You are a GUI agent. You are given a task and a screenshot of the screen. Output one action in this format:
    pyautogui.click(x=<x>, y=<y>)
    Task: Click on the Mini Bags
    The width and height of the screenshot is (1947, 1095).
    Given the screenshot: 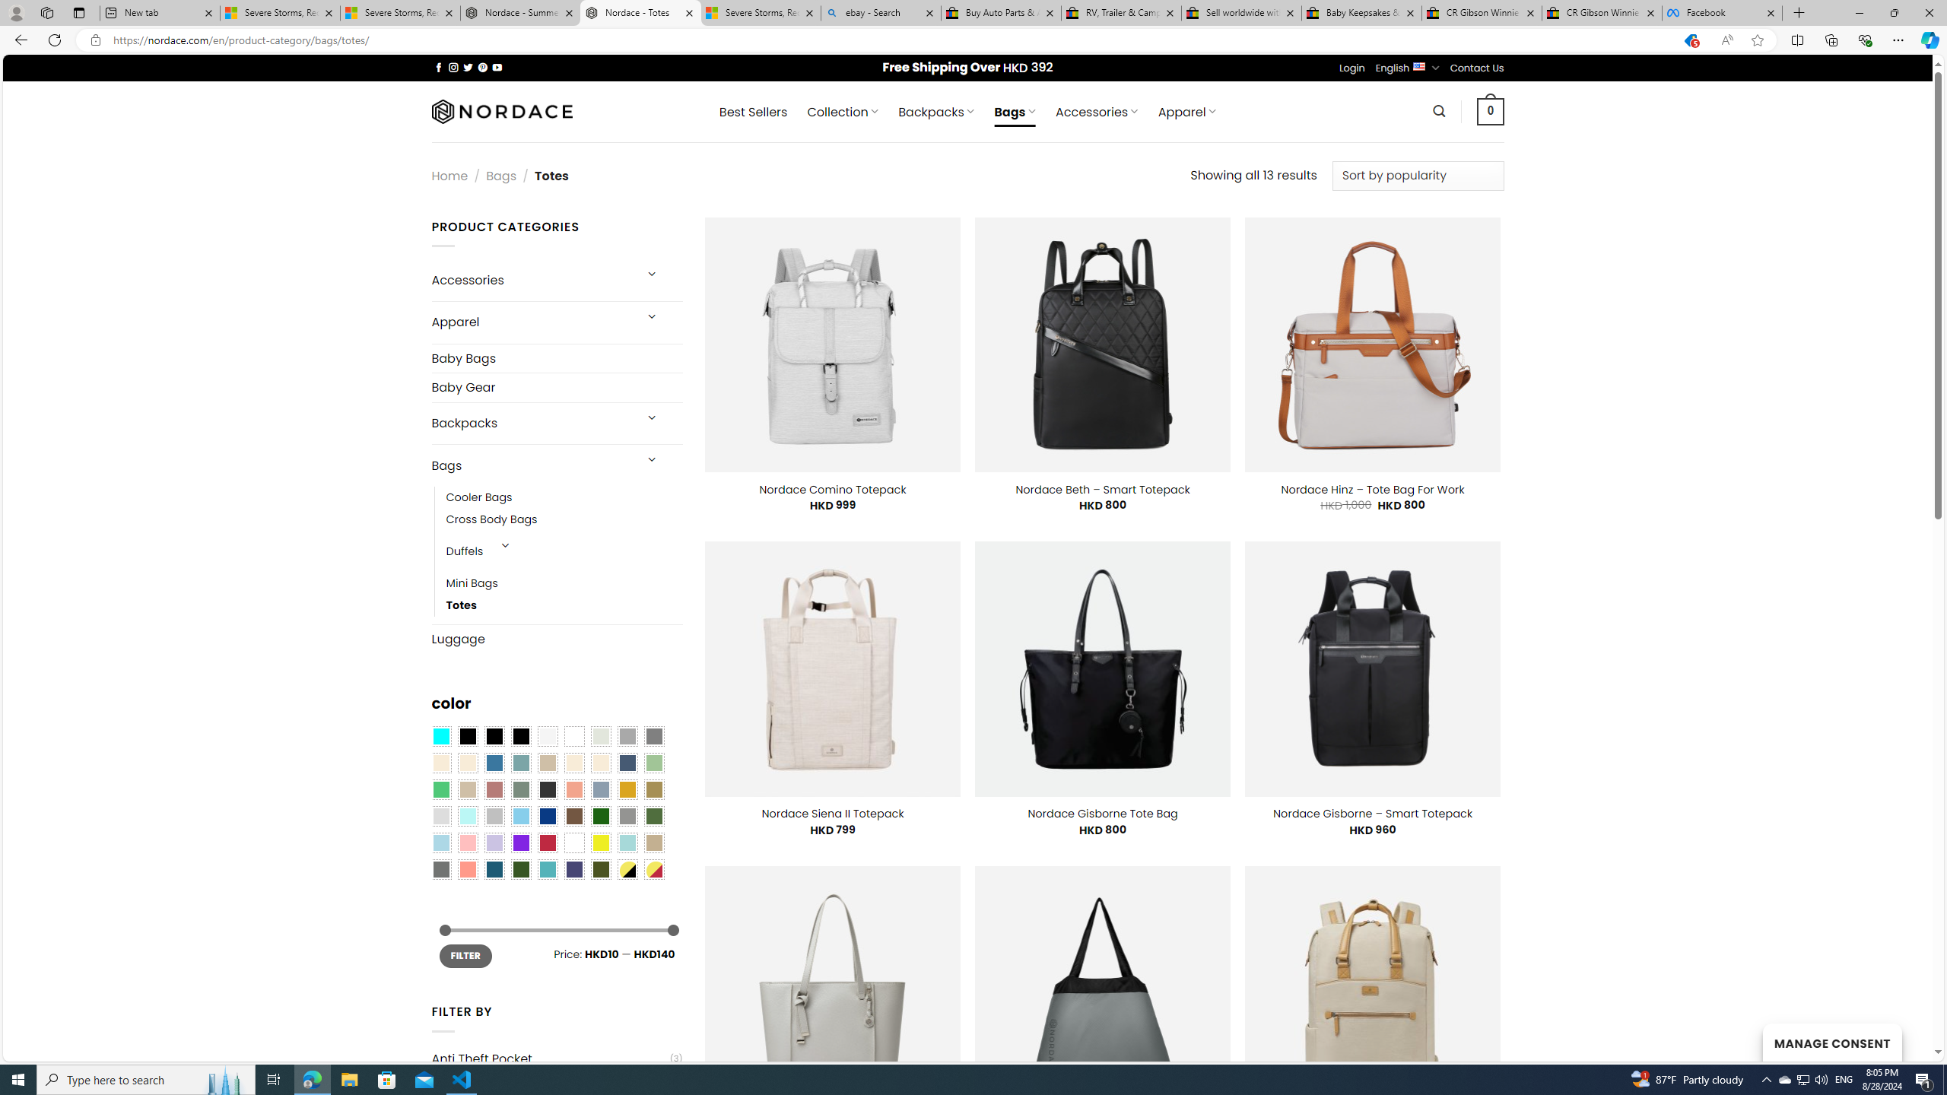 What is the action you would take?
    pyautogui.click(x=472, y=584)
    